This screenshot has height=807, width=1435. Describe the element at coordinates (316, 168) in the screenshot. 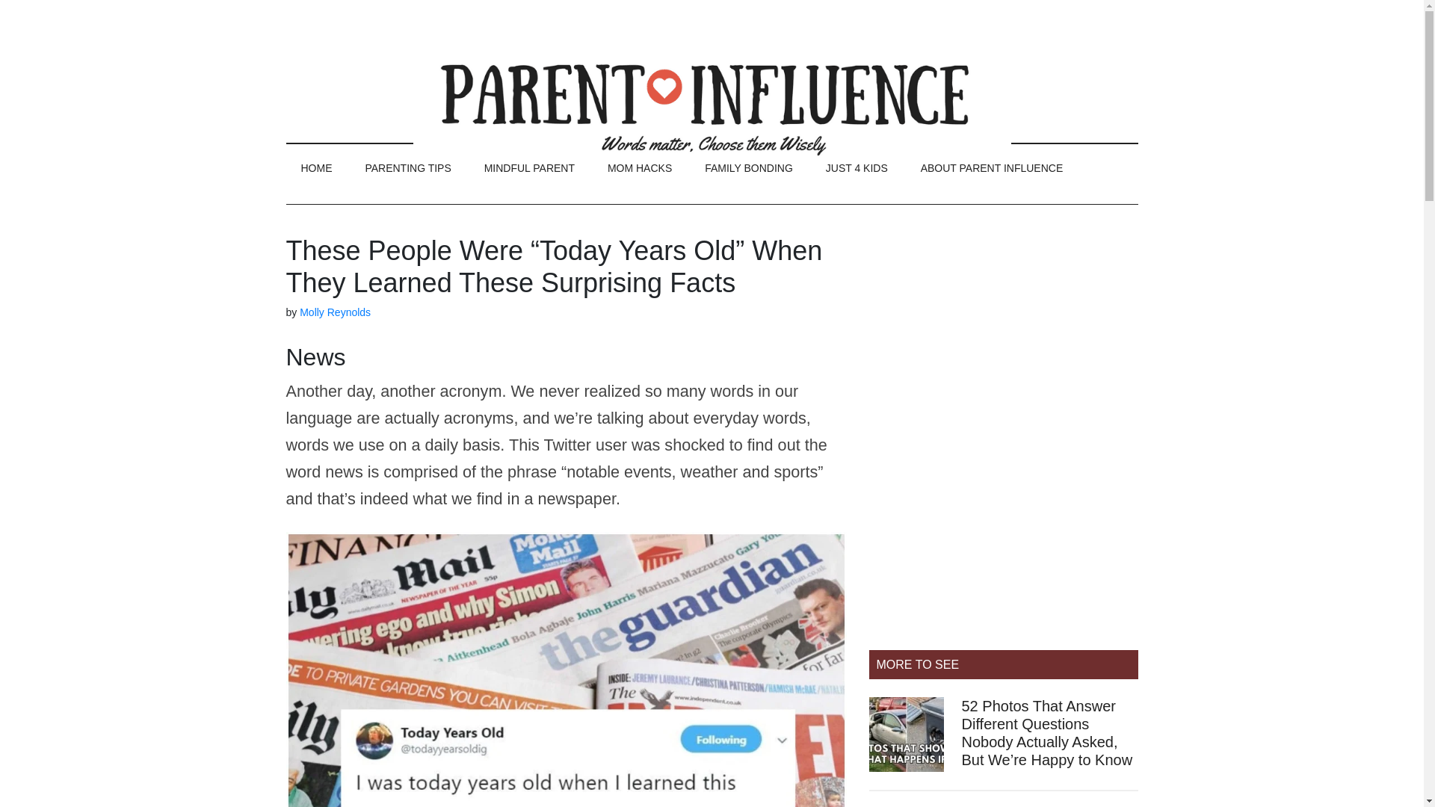

I see `HOME` at that location.